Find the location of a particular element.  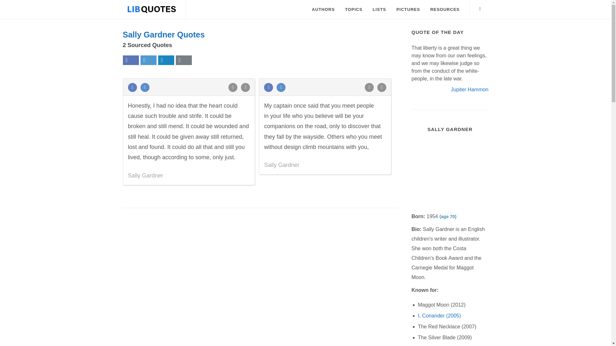

PICTURES is located at coordinates (408, 10).